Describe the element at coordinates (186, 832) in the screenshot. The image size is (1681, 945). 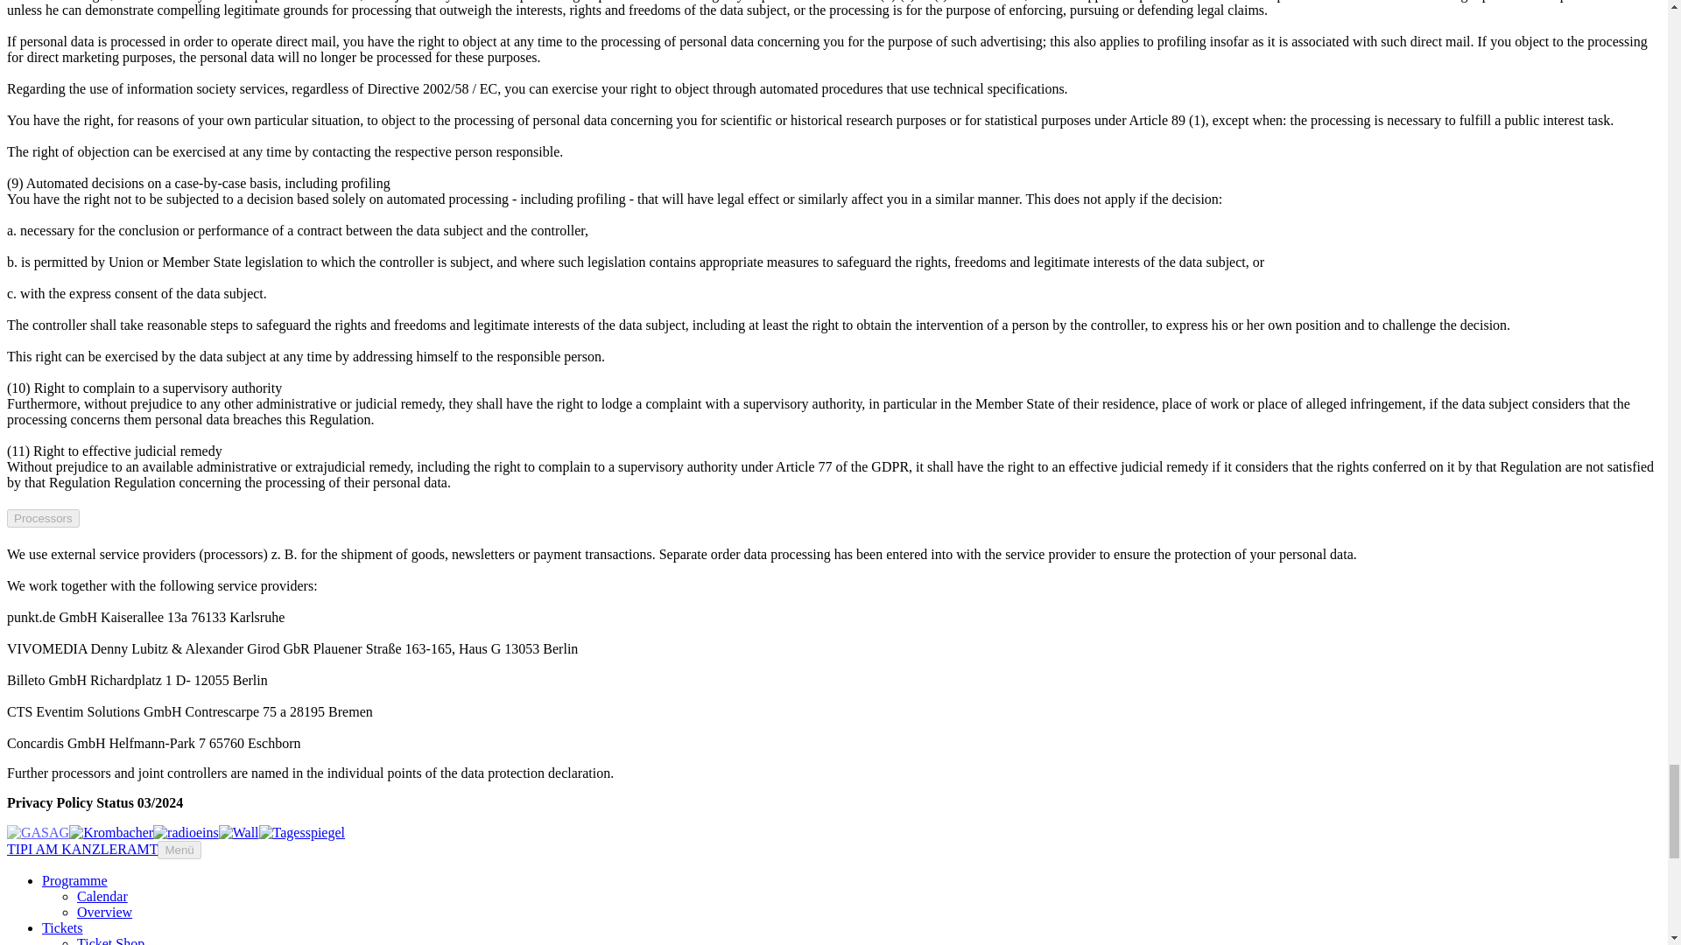
I see `radioeins` at that location.